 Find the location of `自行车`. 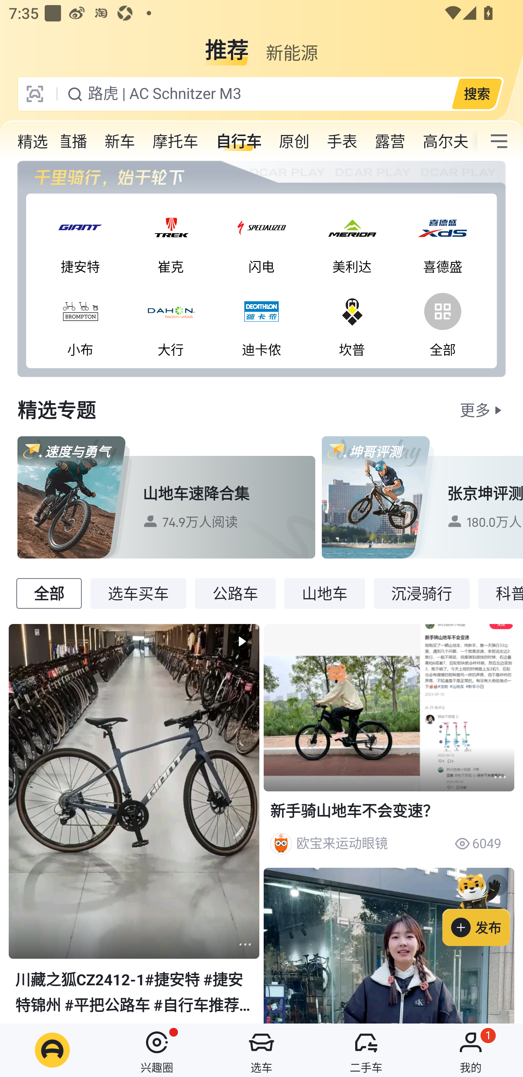

自行车 is located at coordinates (239, 141).